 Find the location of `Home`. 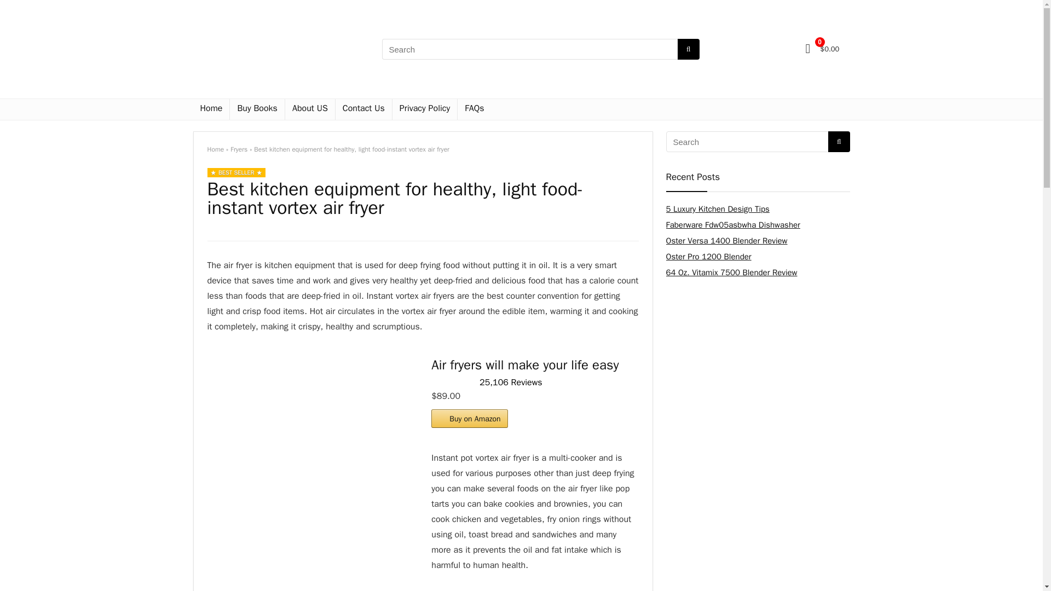

Home is located at coordinates (215, 149).